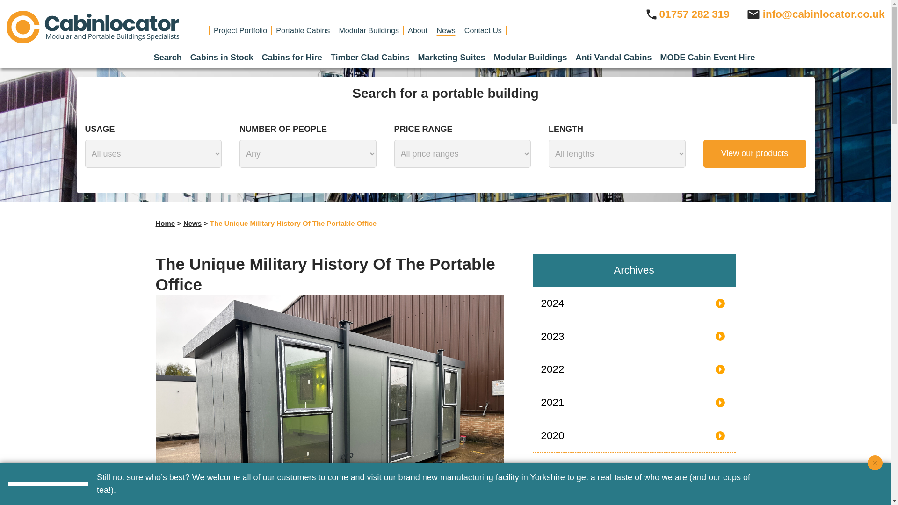 This screenshot has height=505, width=898. Describe the element at coordinates (687, 14) in the screenshot. I see `01757 282 319` at that location.